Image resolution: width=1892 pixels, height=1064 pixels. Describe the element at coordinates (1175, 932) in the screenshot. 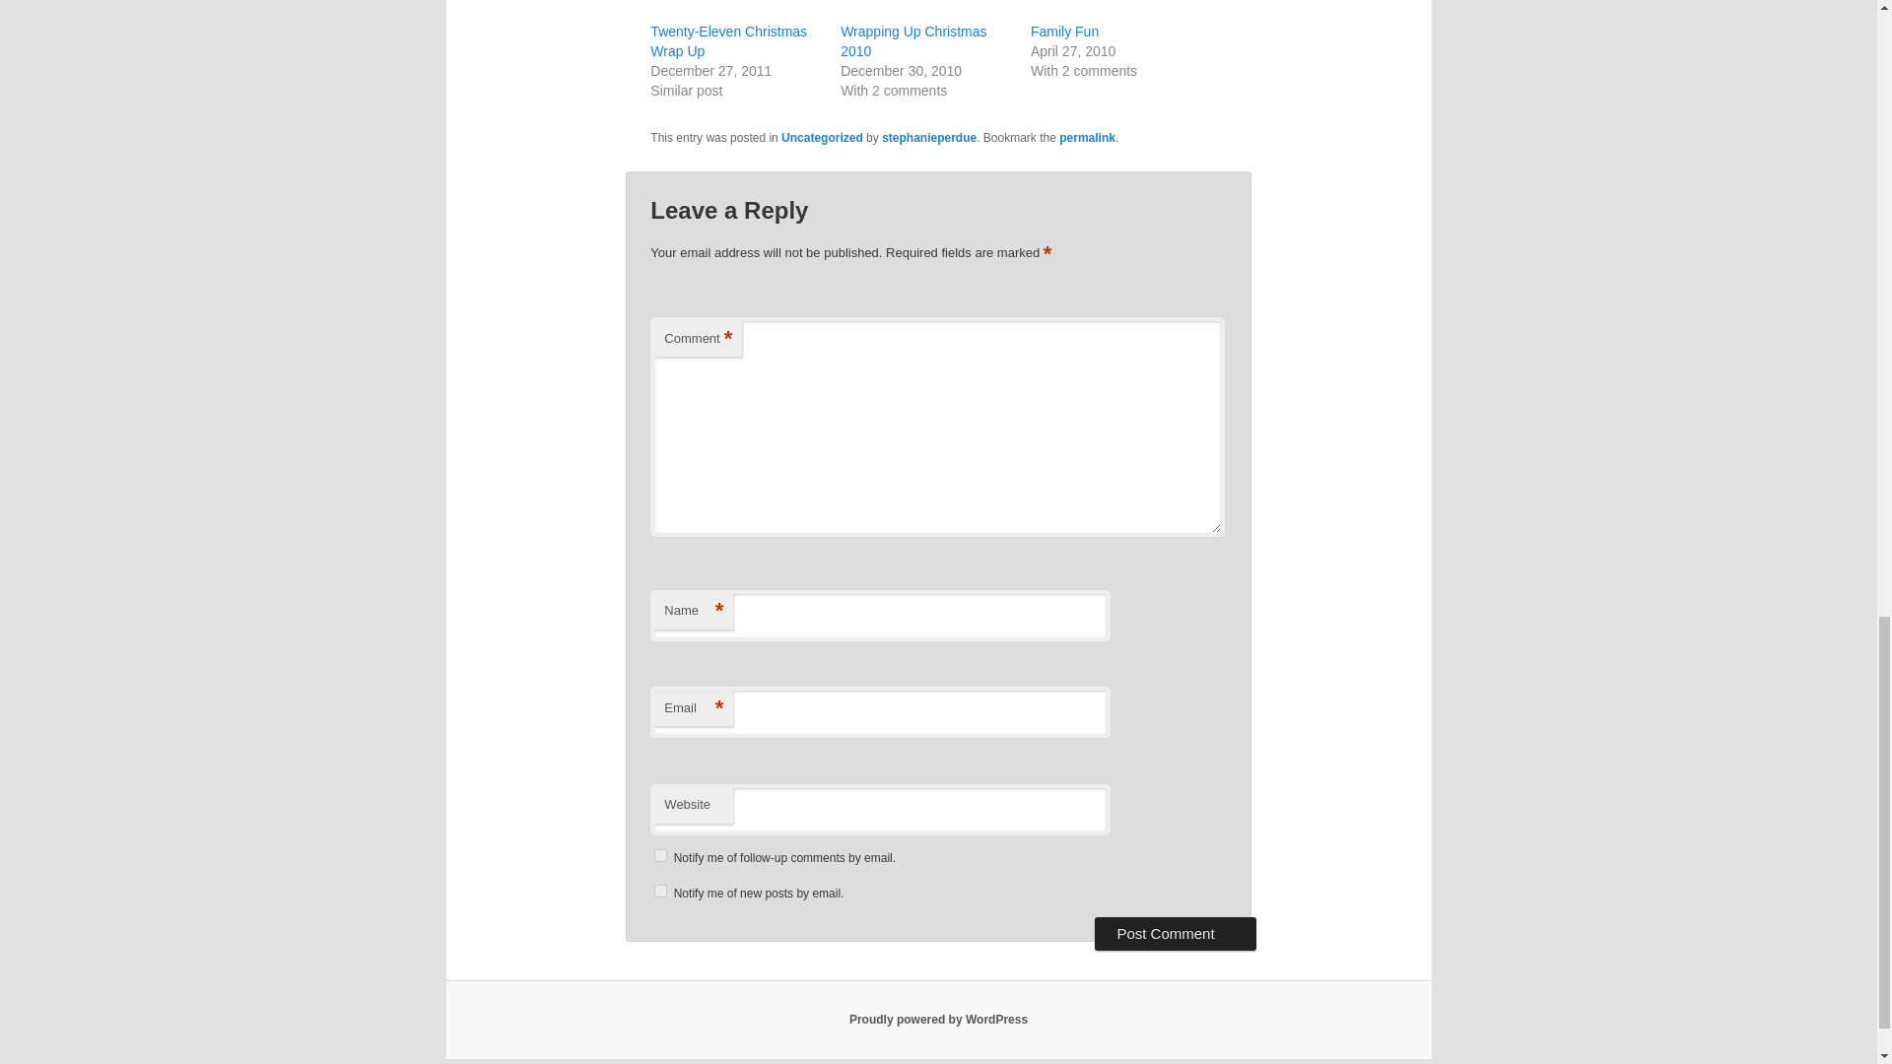

I see `Post Comment` at that location.